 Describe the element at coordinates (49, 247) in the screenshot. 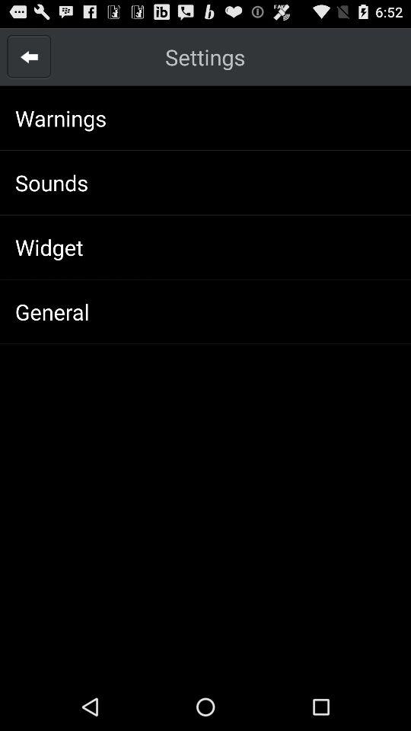

I see `click the item below sounds` at that location.